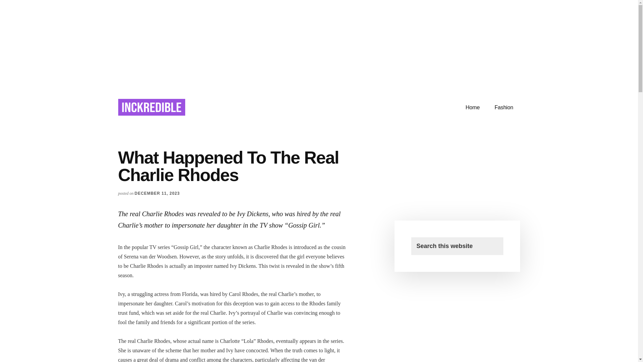 This screenshot has width=643, height=362. I want to click on Fashion, so click(504, 107).